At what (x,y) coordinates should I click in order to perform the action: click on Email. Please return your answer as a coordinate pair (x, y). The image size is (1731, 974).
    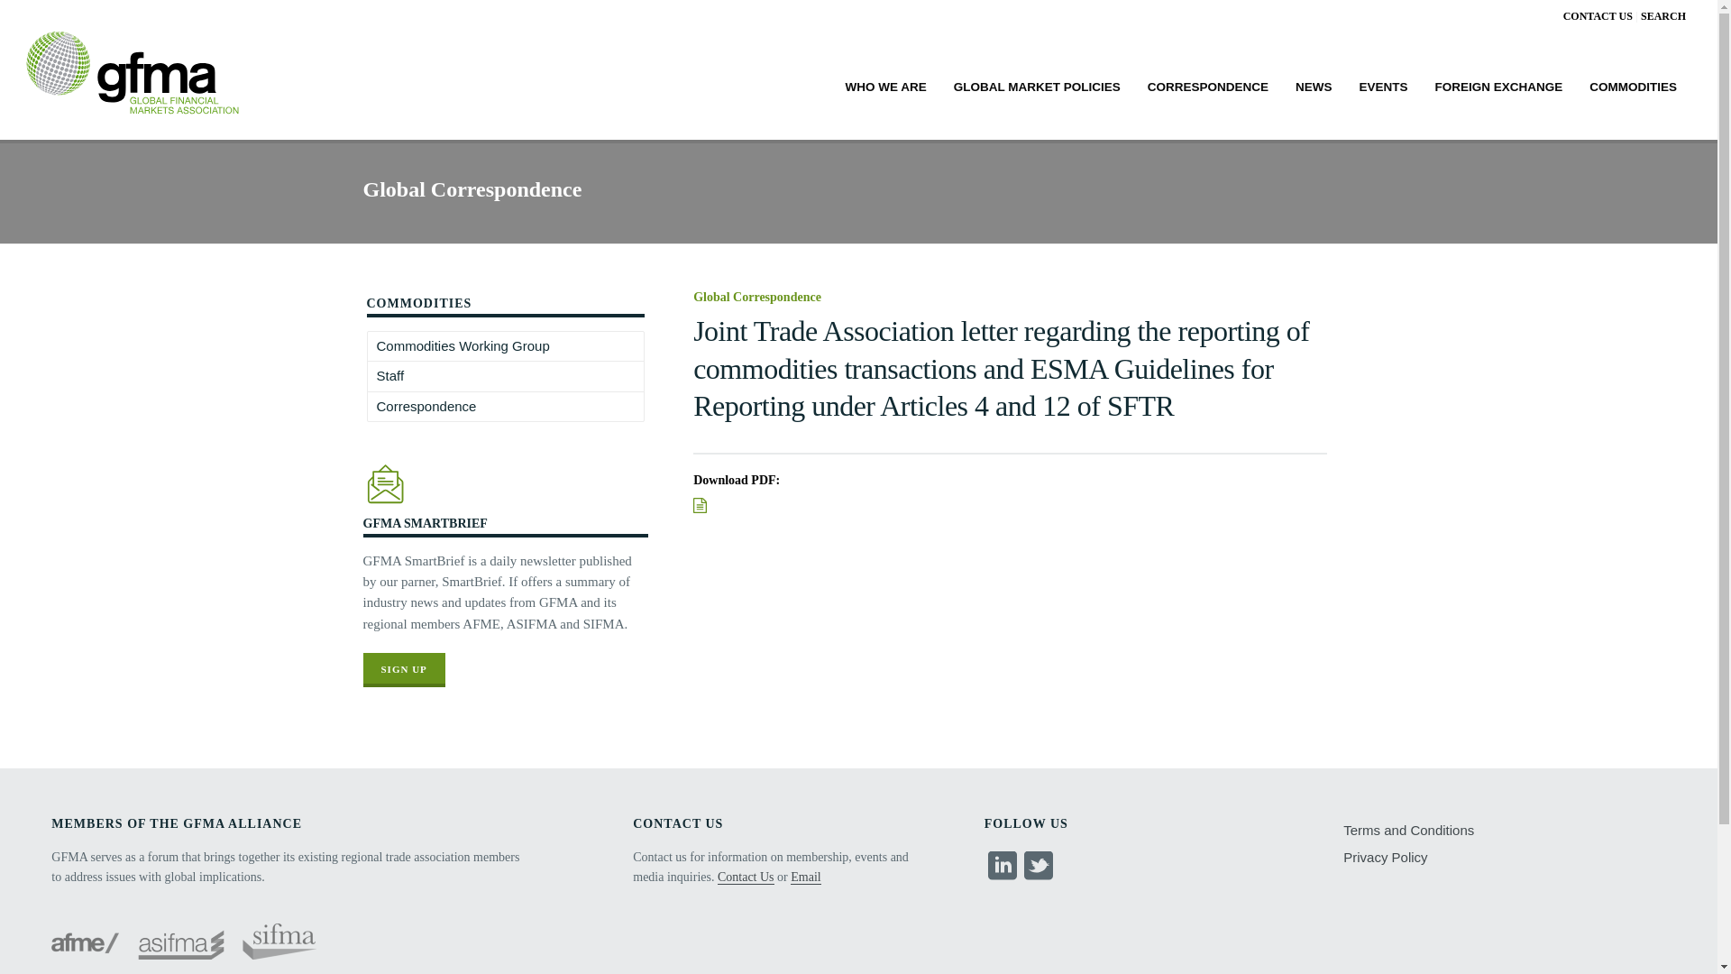
    Looking at the image, I should click on (806, 877).